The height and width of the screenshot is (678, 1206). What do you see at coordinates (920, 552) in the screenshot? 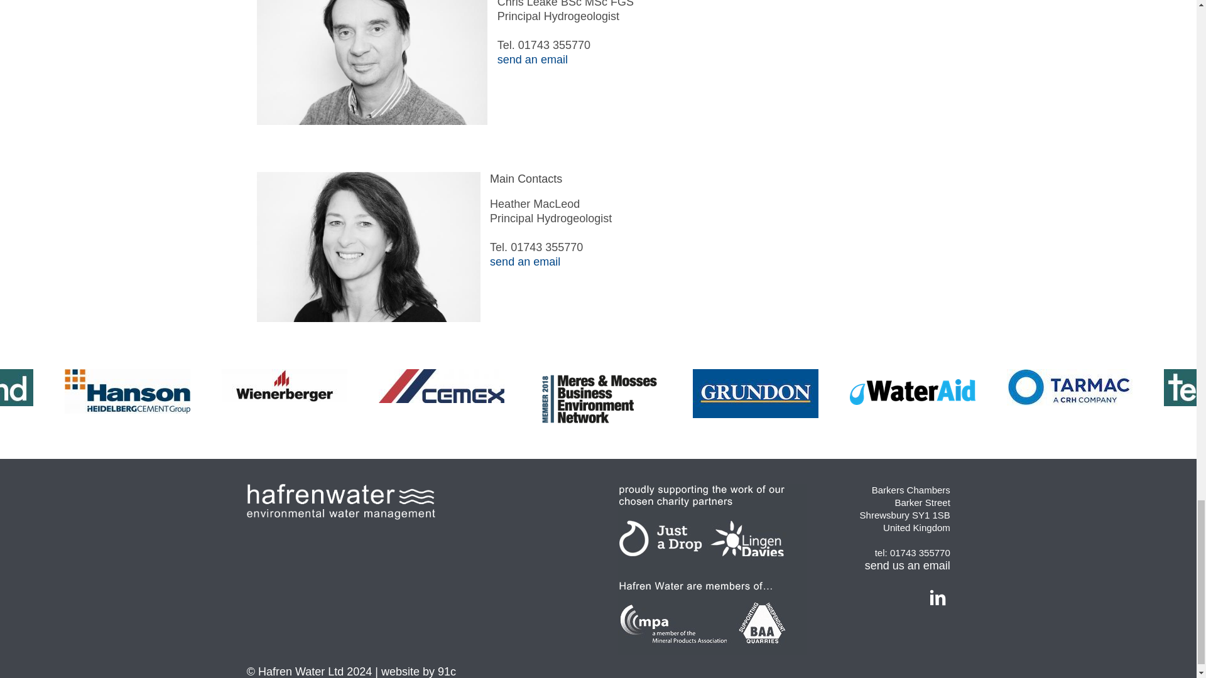
I see `01743 355770` at bounding box center [920, 552].